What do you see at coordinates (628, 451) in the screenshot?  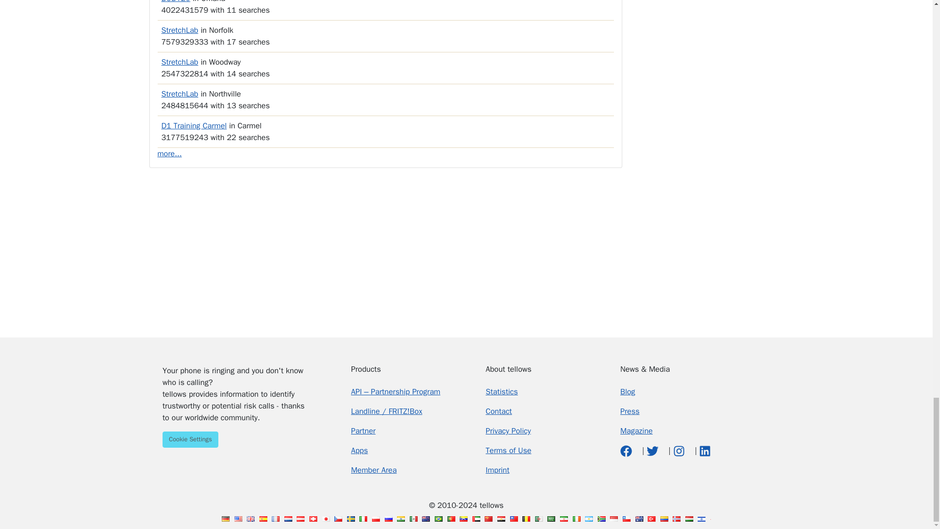 I see `Facebook` at bounding box center [628, 451].